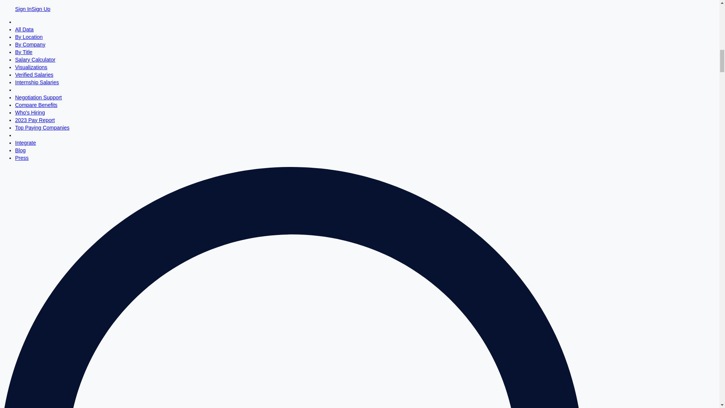 The width and height of the screenshot is (725, 408). Describe the element at coordinates (24, 29) in the screenshot. I see `All Data` at that location.